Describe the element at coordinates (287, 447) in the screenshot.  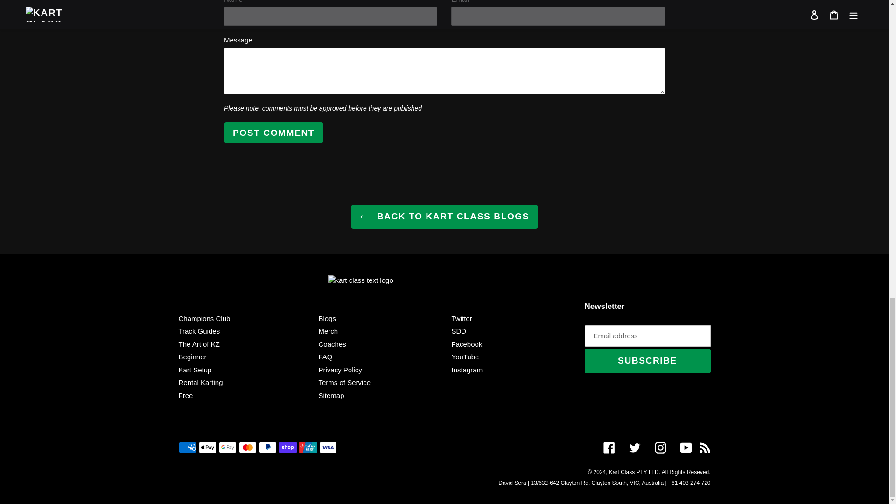
I see `Shop Pay` at that location.